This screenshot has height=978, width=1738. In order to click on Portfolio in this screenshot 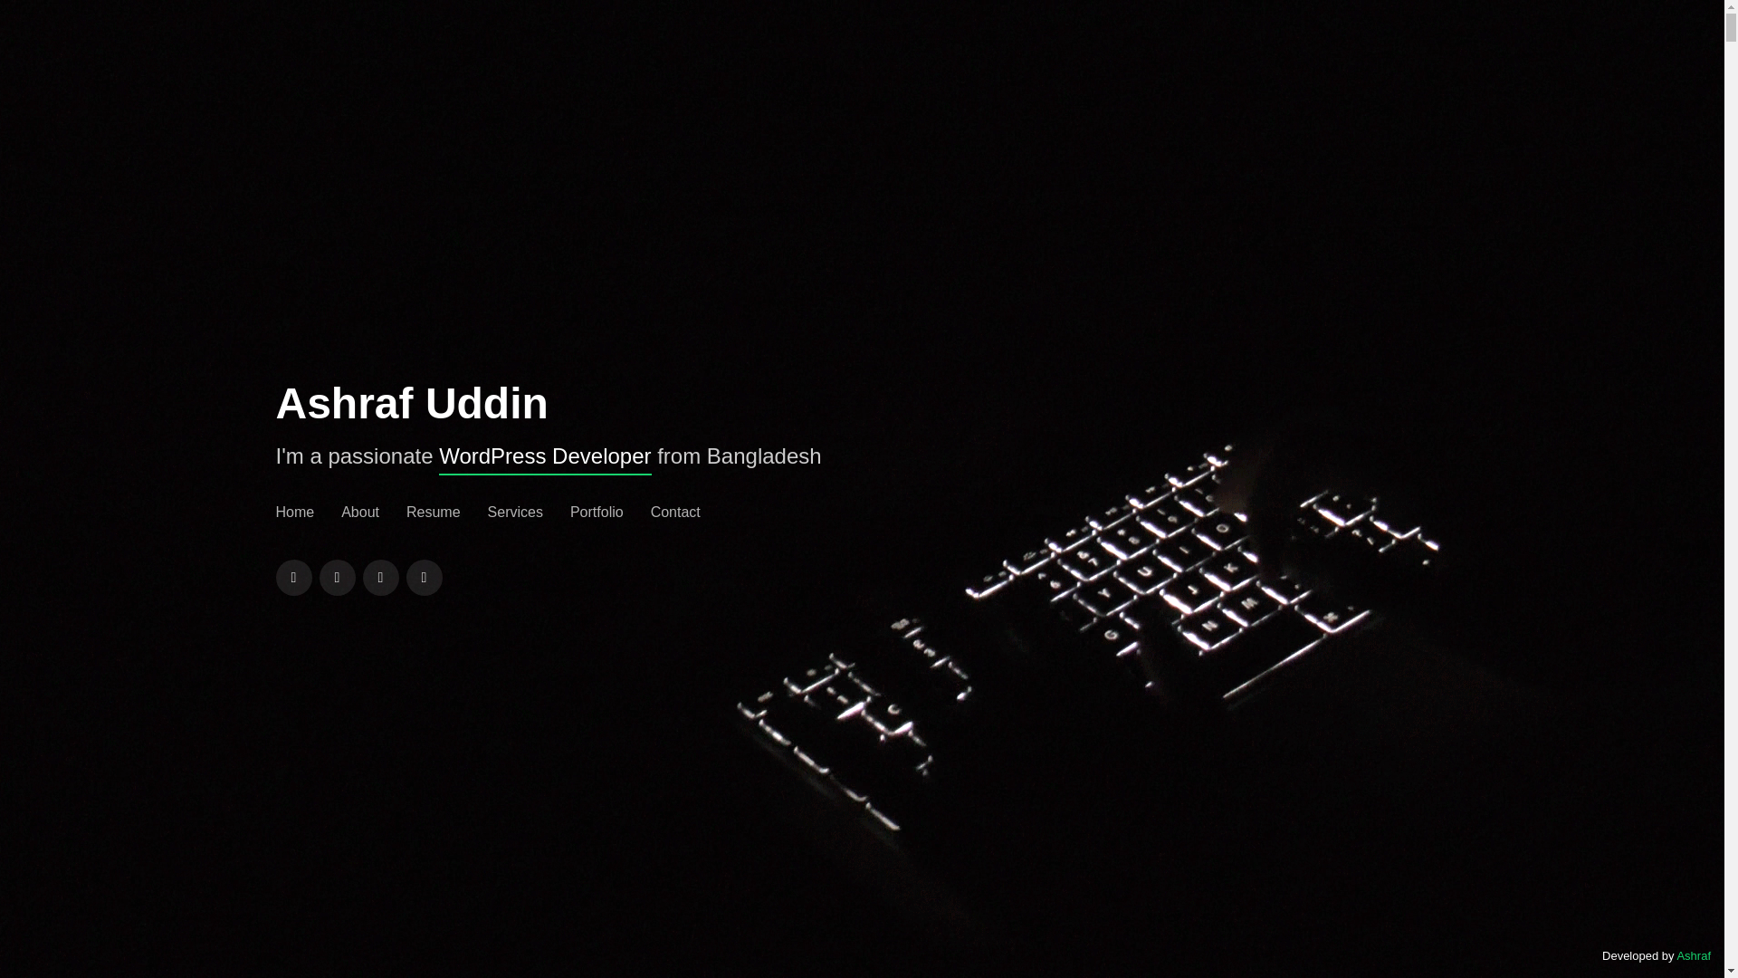, I will do `click(597, 513)`.